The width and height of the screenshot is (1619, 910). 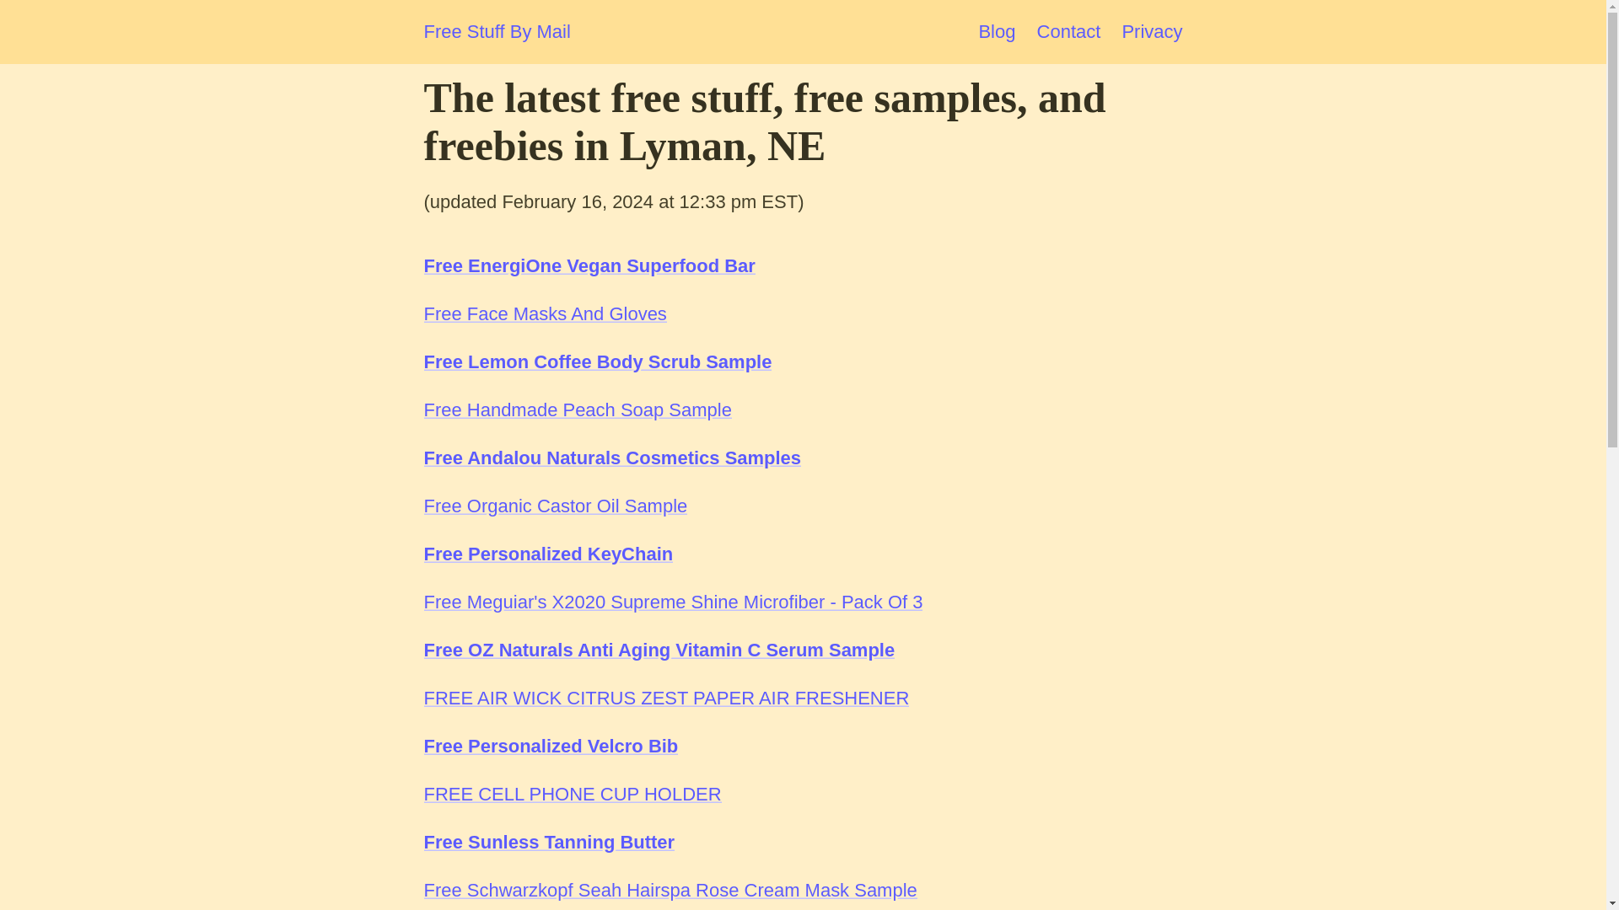 What do you see at coordinates (548, 553) in the screenshot?
I see `Free Personalized KeyChain` at bounding box center [548, 553].